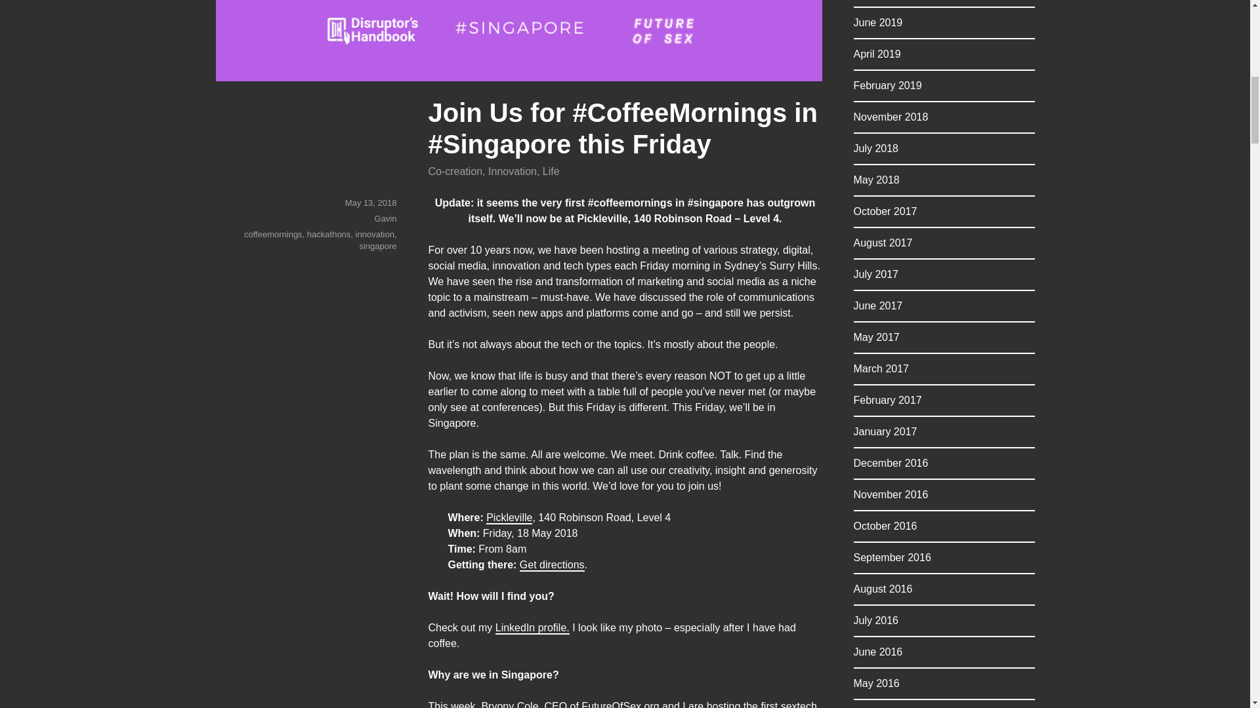  I want to click on Life, so click(551, 171).